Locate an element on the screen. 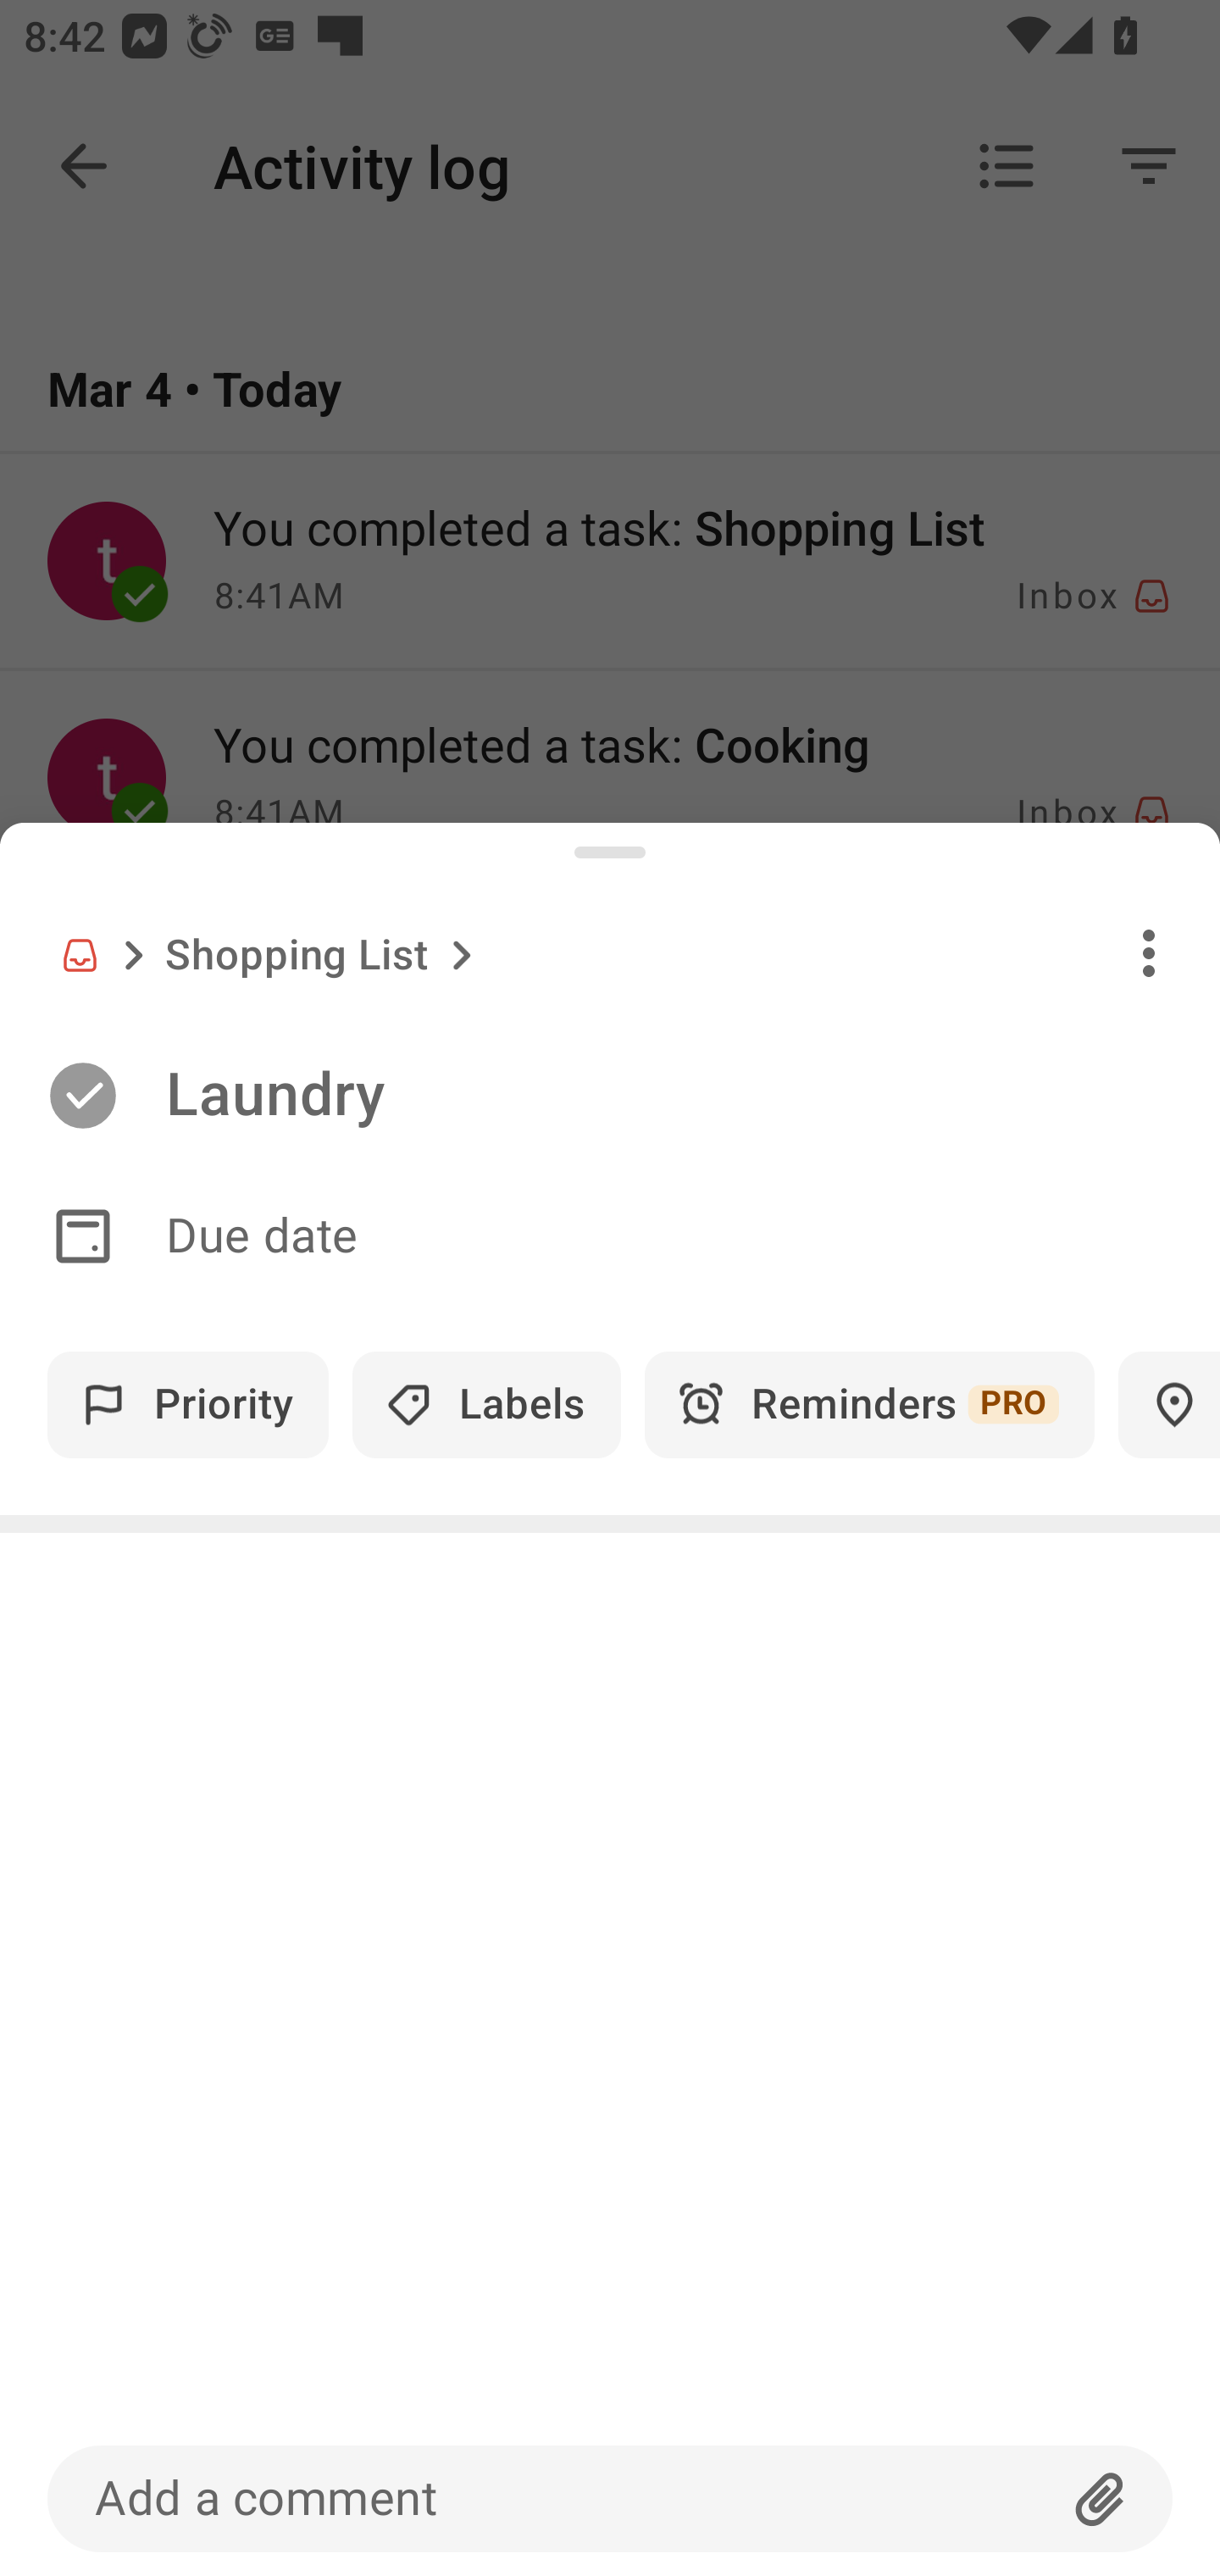  Labels is located at coordinates (486, 1405).